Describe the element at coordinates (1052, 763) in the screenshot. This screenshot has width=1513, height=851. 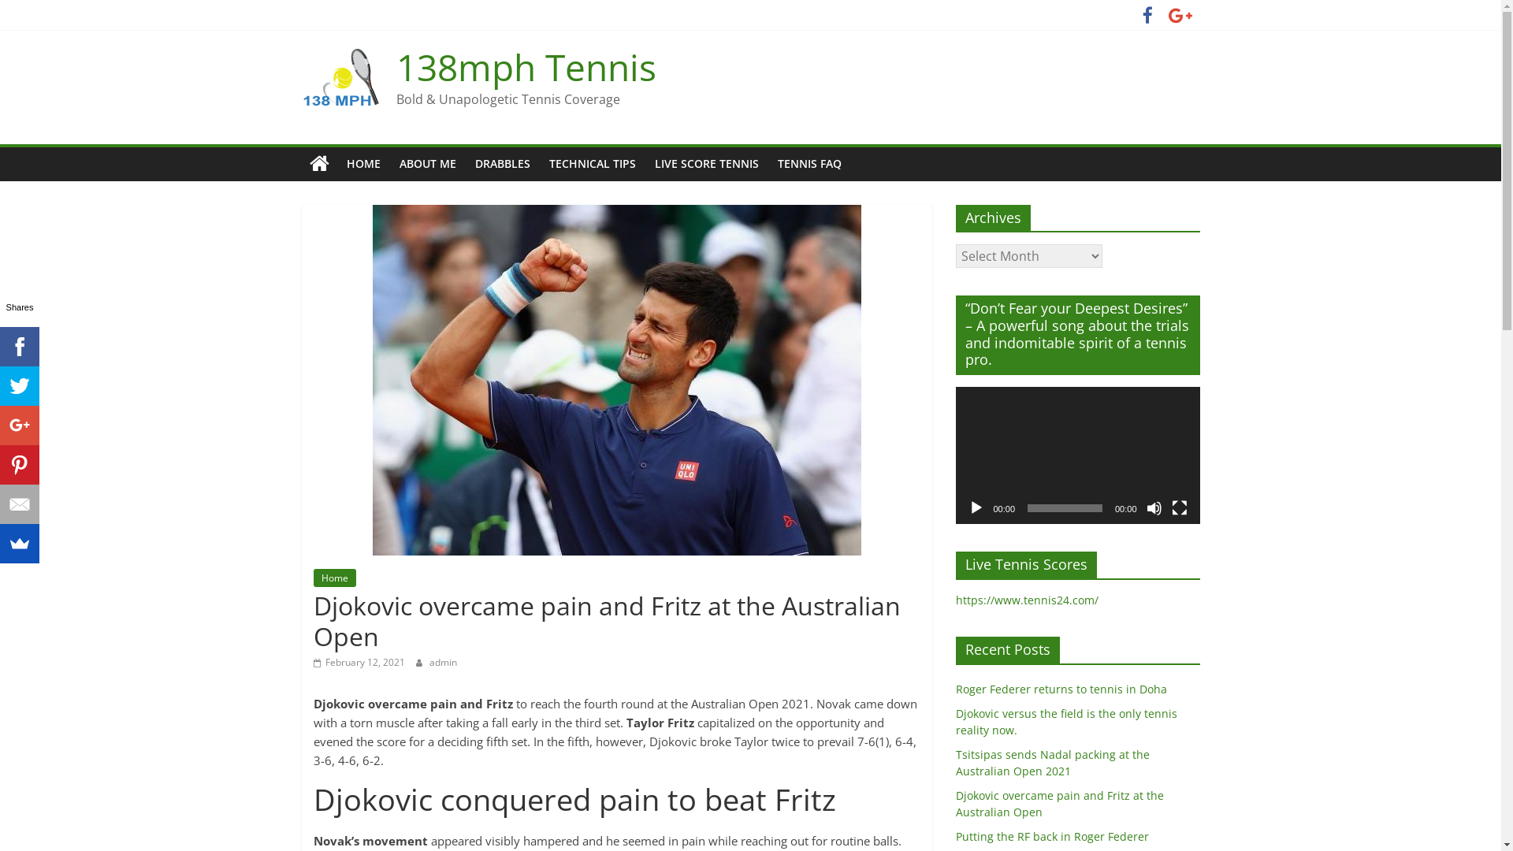
I see `Tsitsipas sends Nadal packing at the Australian Open 2021` at that location.